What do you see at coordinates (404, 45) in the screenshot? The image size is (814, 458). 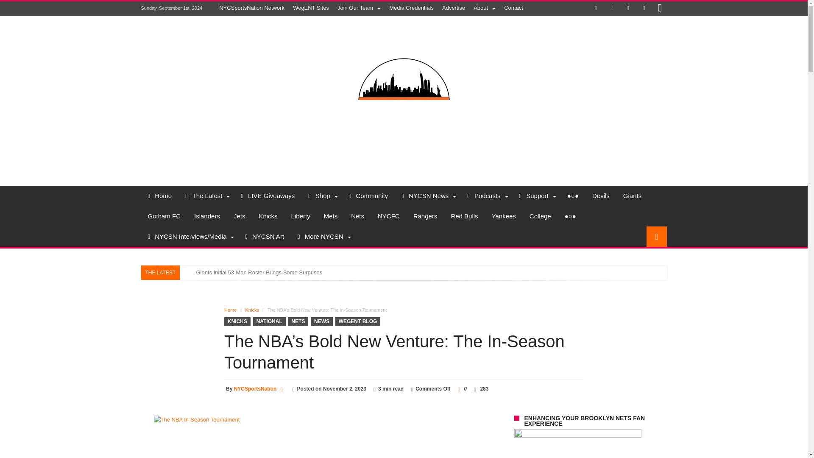 I see `New York Sports Nation` at bounding box center [404, 45].